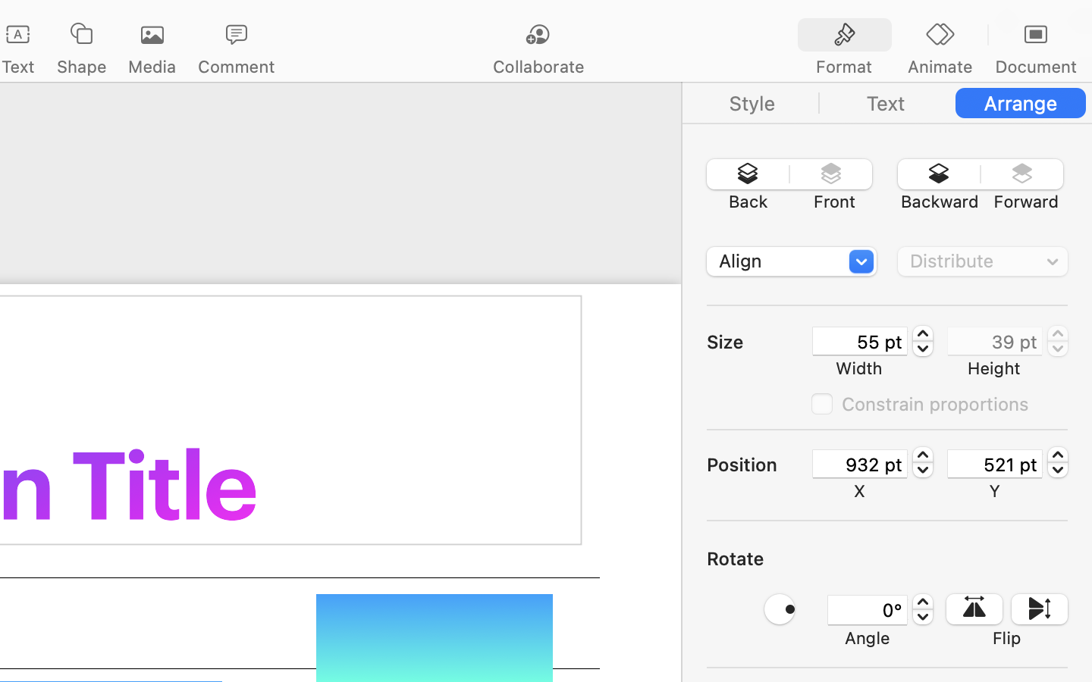 The image size is (1092, 682). What do you see at coordinates (844, 67) in the screenshot?
I see `Format` at bounding box center [844, 67].